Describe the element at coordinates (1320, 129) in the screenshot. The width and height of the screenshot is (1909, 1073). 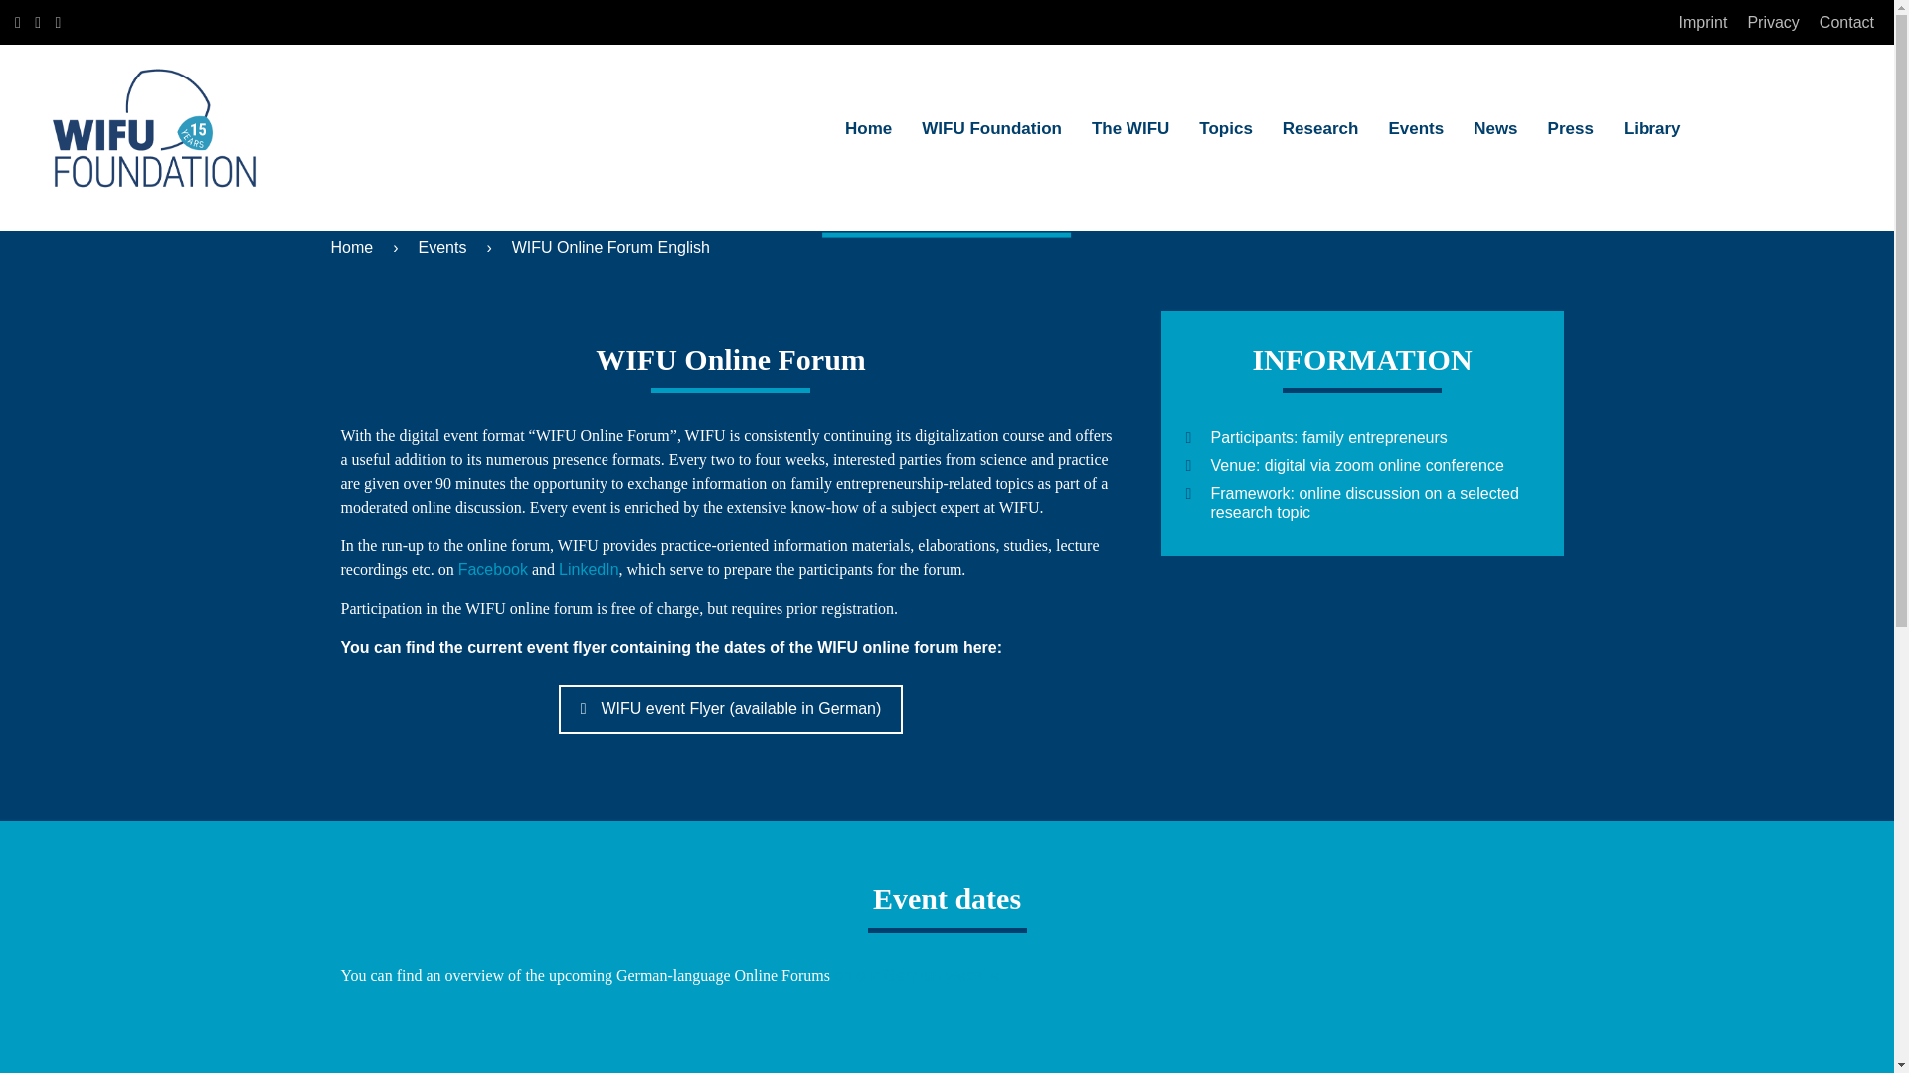
I see `Research` at that location.